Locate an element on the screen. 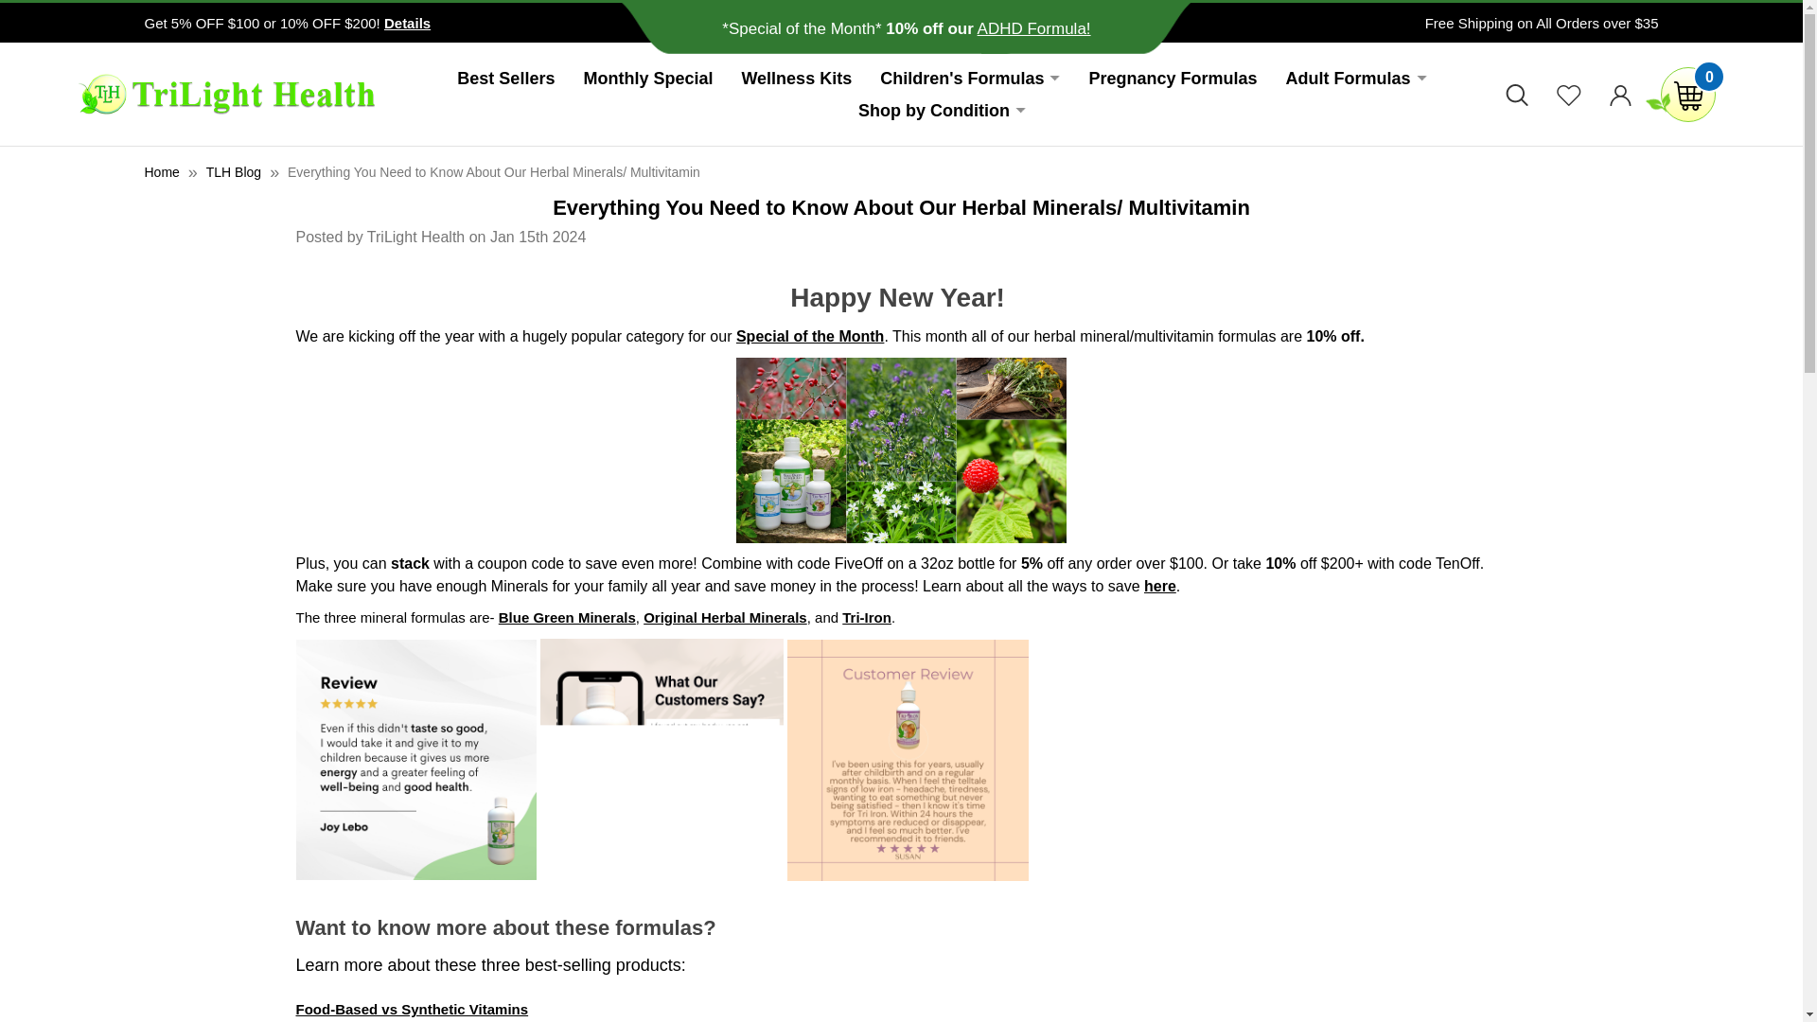 The image size is (1817, 1022). Pregnancy Formulas is located at coordinates (1172, 78).